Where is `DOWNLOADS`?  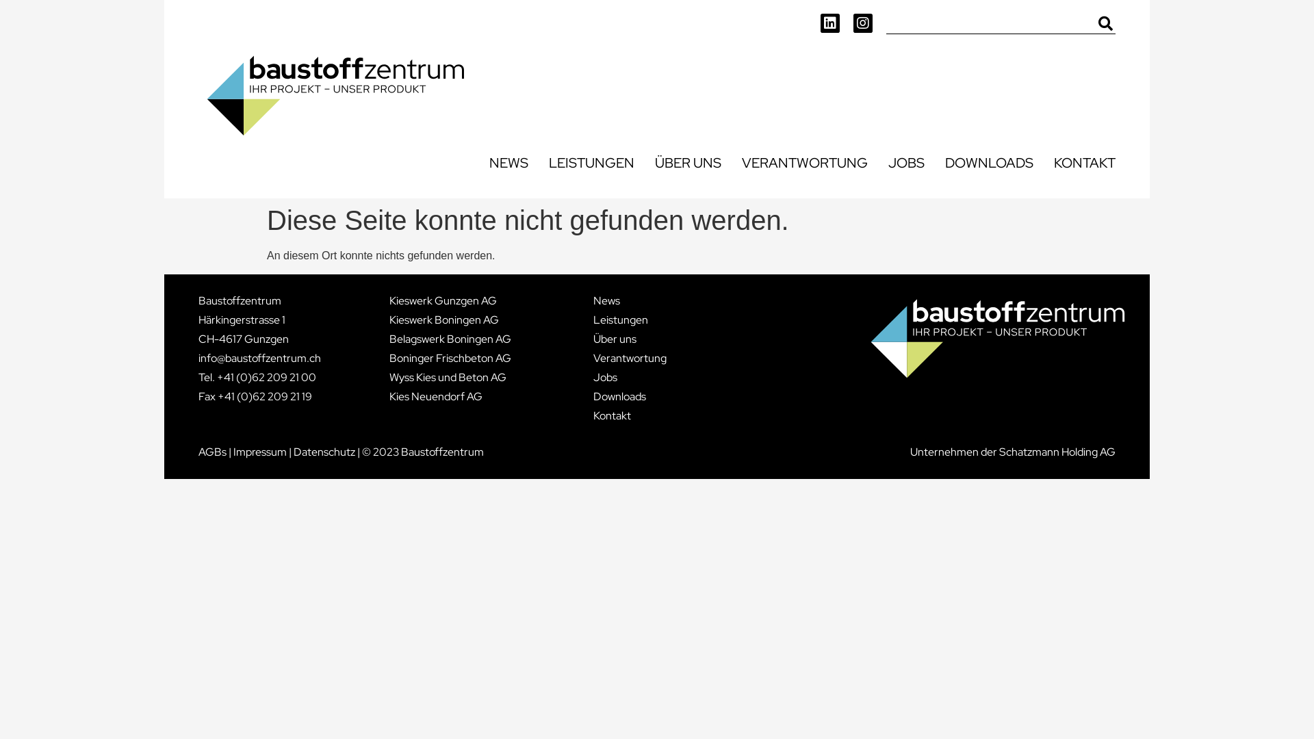 DOWNLOADS is located at coordinates (990, 163).